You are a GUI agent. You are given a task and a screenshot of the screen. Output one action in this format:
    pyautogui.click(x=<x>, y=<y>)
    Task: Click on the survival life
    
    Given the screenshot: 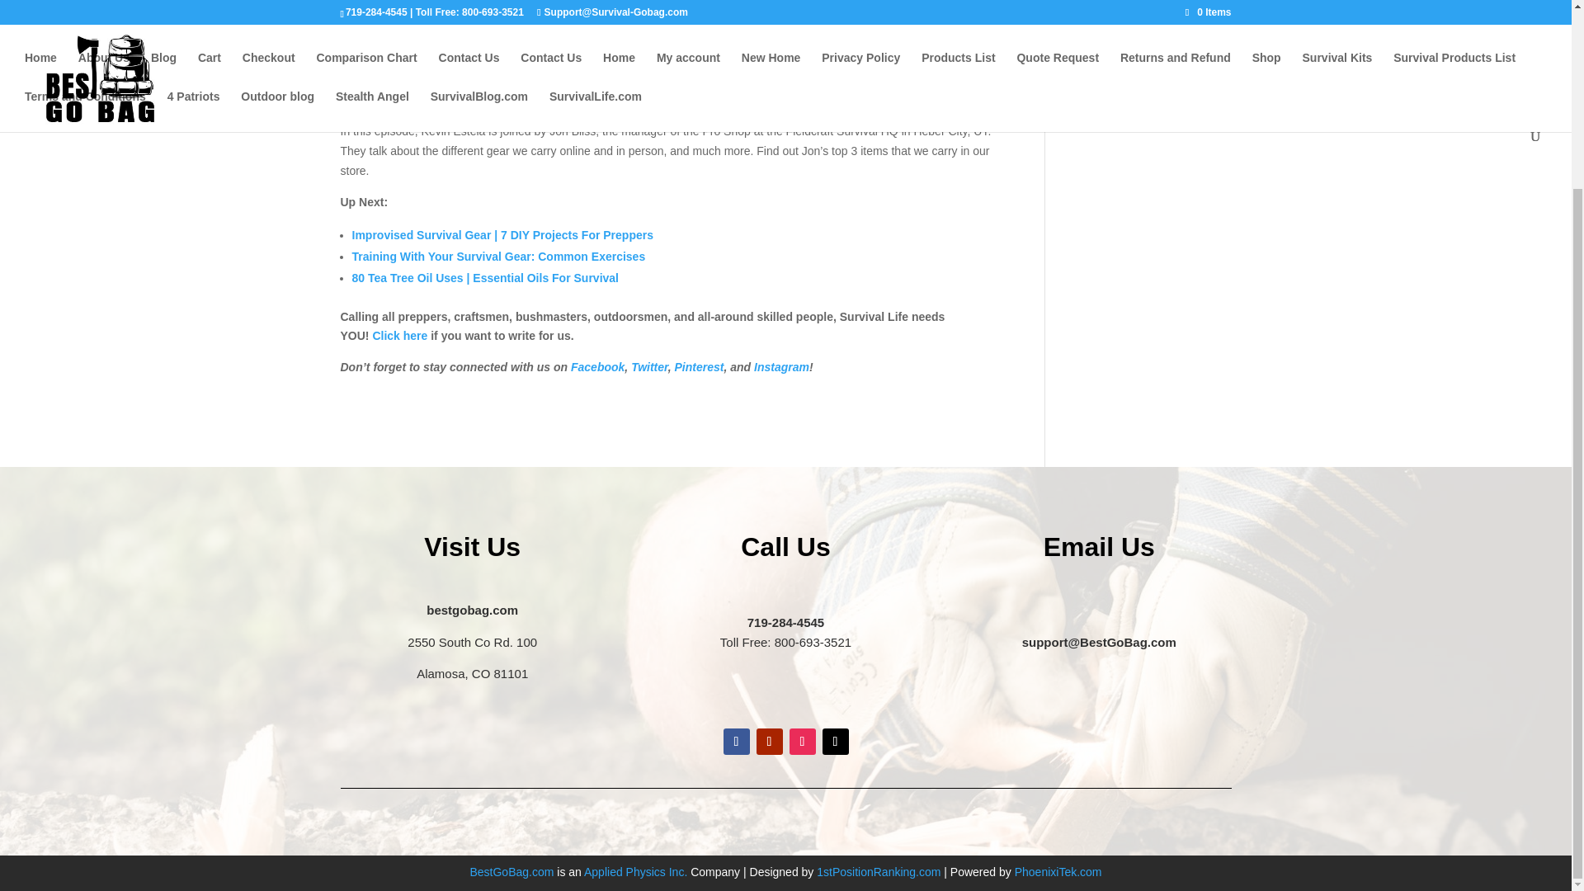 What is the action you would take?
    pyautogui.click(x=383, y=2)
    